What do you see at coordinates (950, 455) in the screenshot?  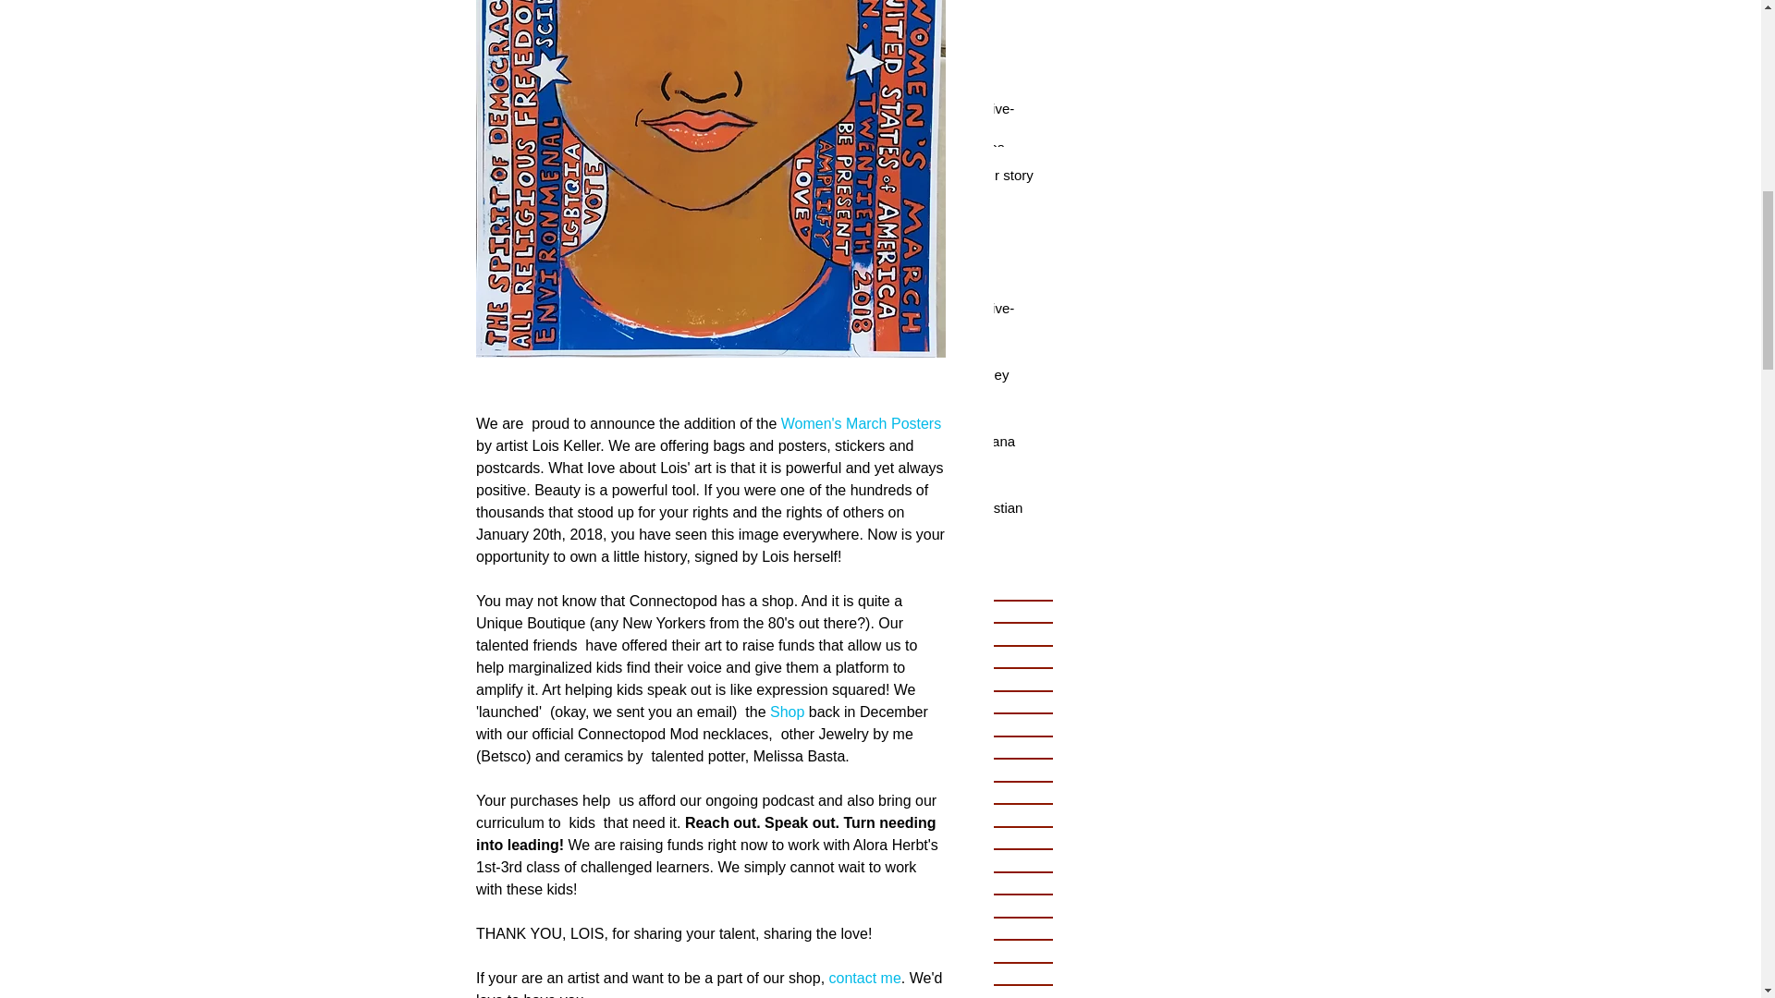 I see `Meet Our Intern Adriana Ramirez!` at bounding box center [950, 455].